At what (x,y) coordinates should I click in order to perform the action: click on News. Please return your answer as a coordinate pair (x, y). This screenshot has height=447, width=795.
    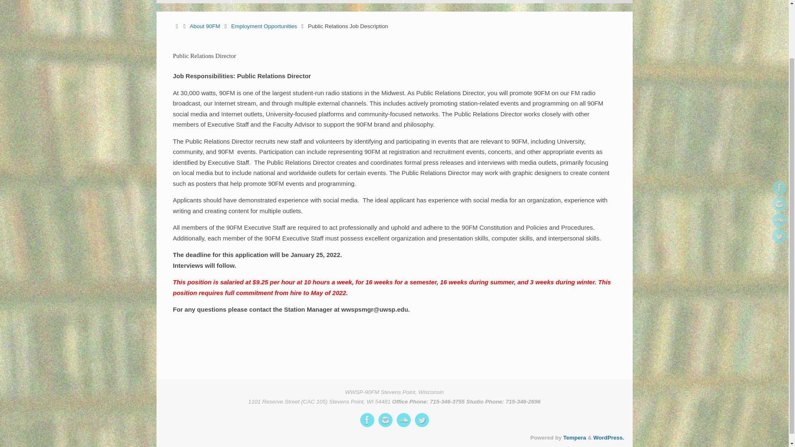
    Looking at the image, I should click on (354, 2).